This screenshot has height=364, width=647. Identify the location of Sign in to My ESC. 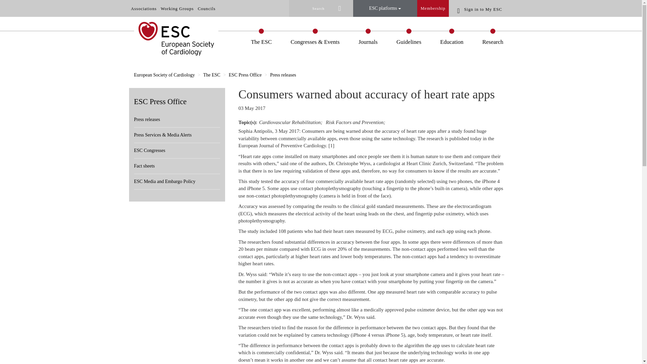
(481, 9).